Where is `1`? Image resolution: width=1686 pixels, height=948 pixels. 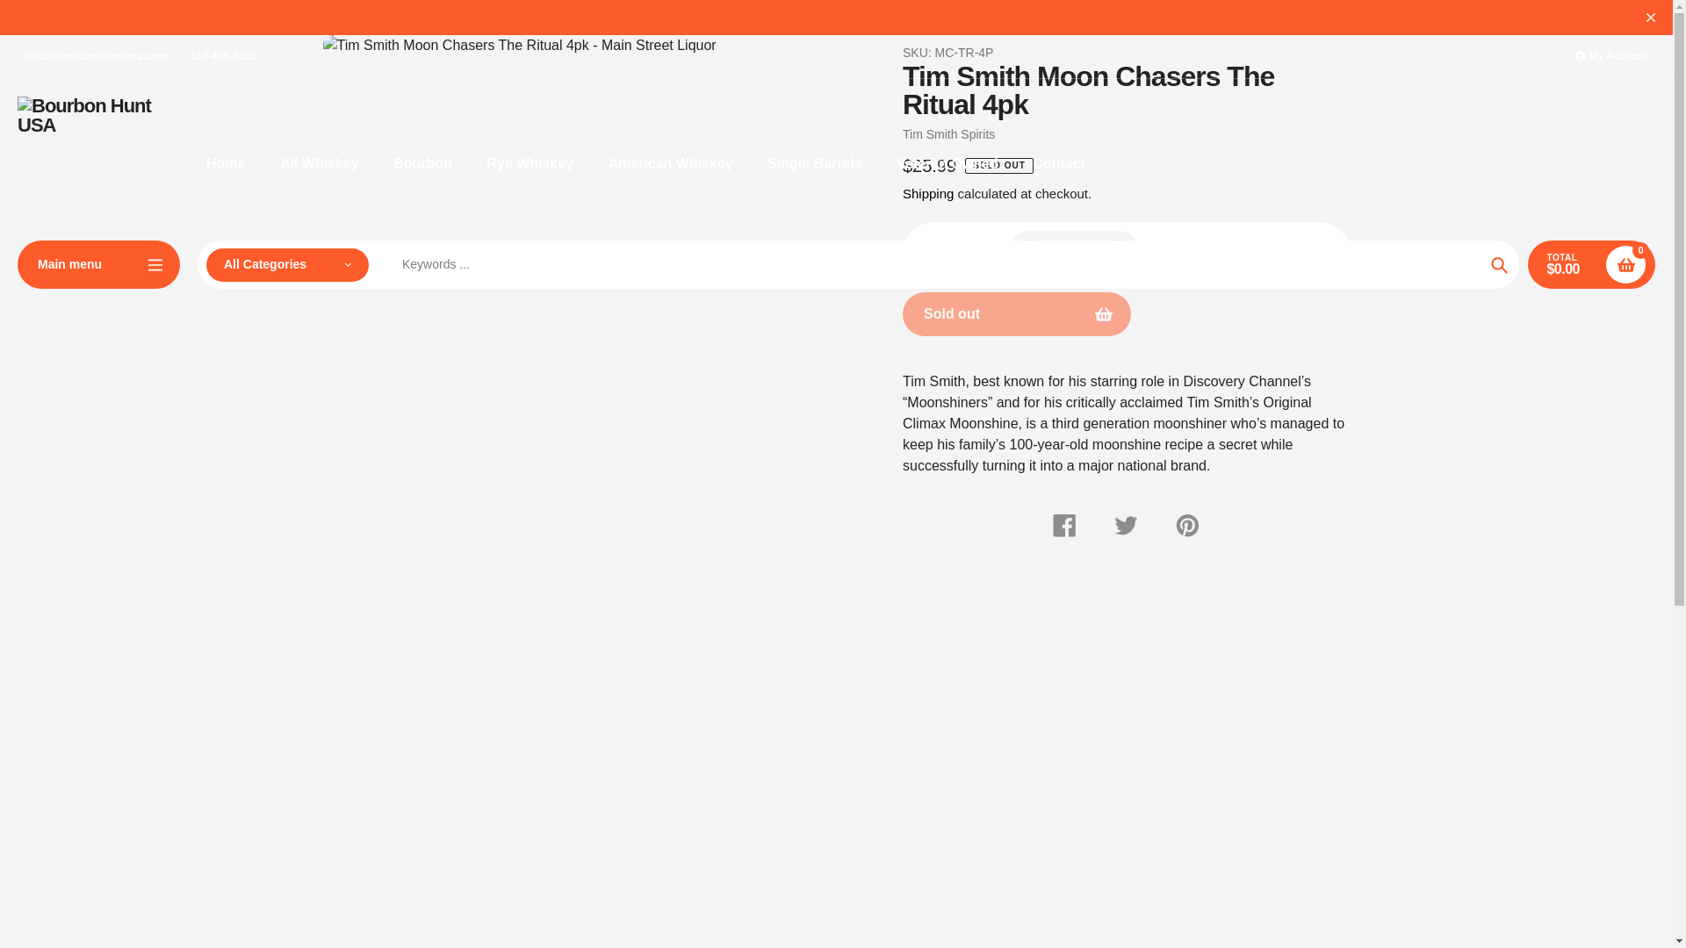
1 is located at coordinates (1073, 252).